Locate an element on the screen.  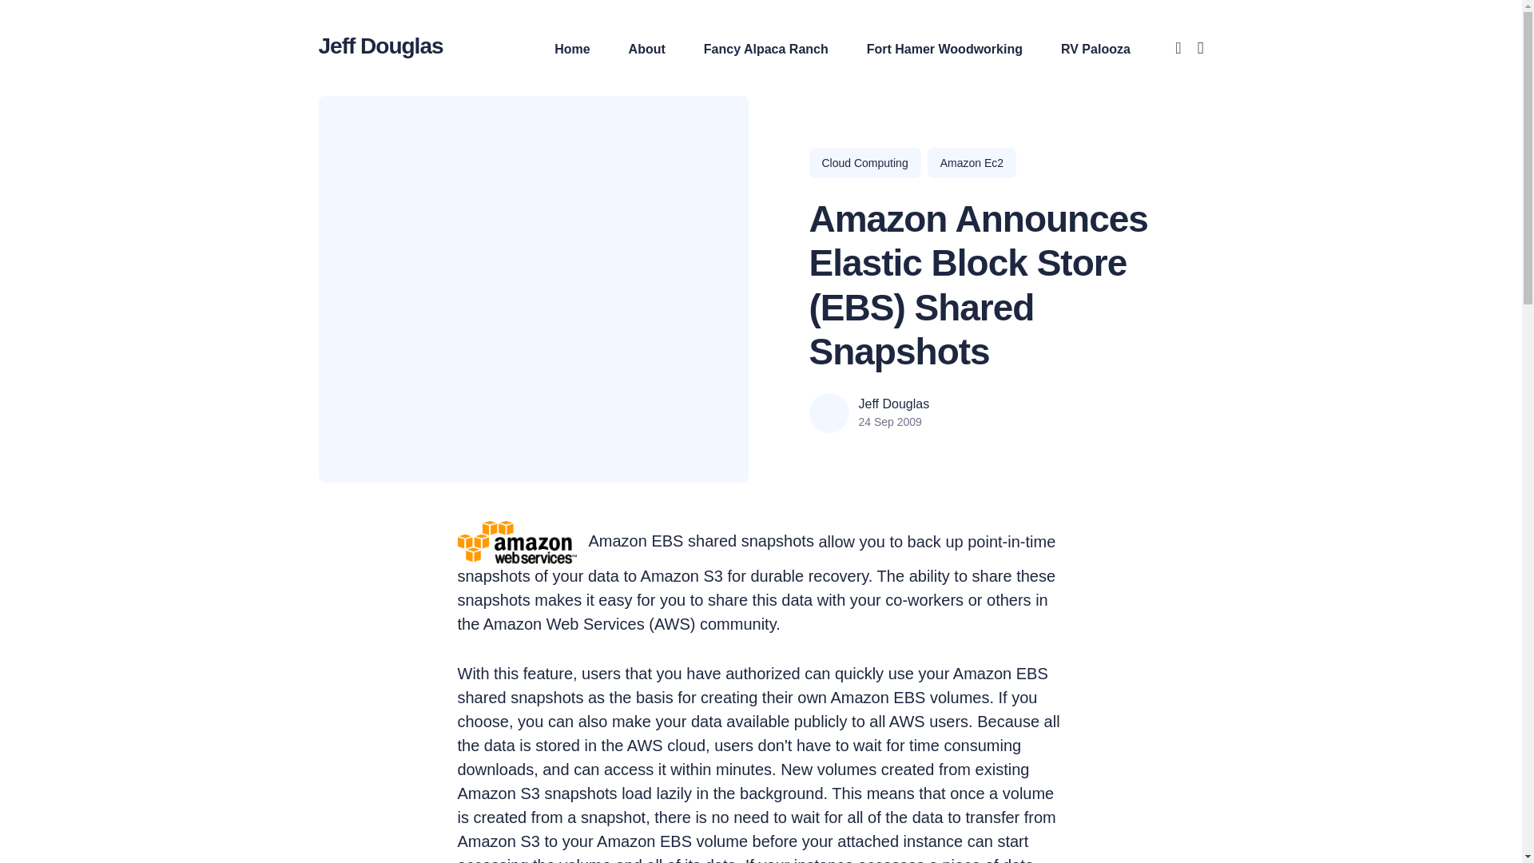
About is located at coordinates (647, 49).